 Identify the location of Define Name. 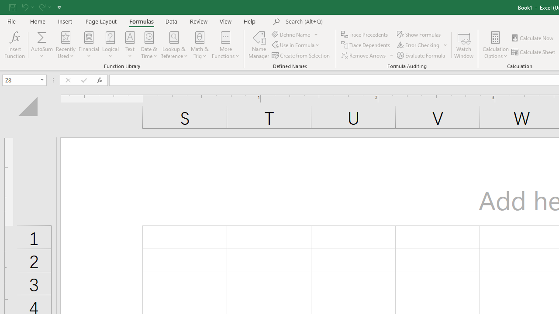
(295, 34).